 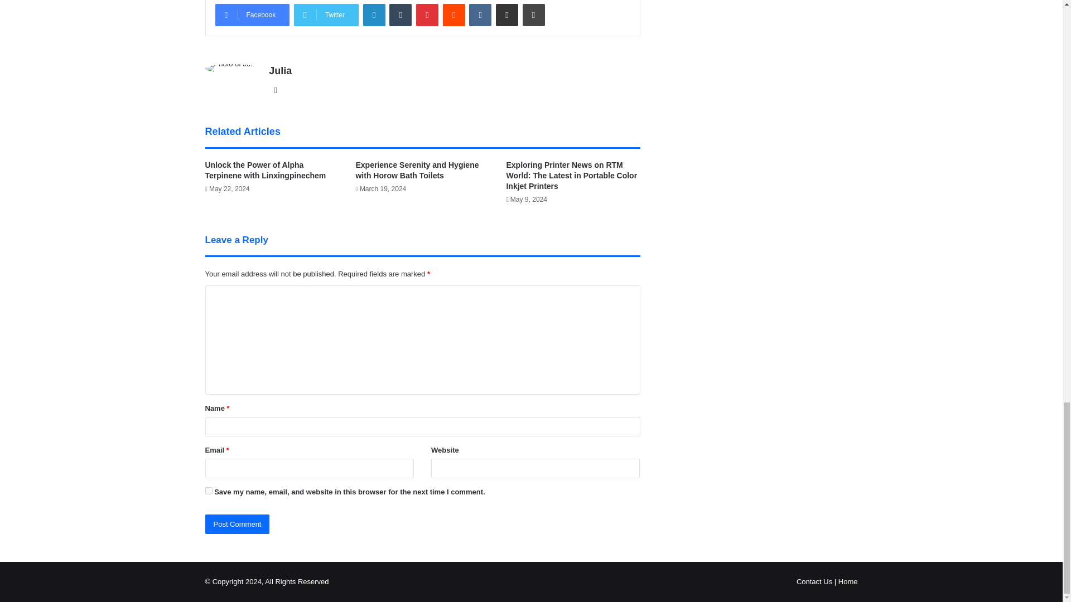 I want to click on Post Comment, so click(x=238, y=524).